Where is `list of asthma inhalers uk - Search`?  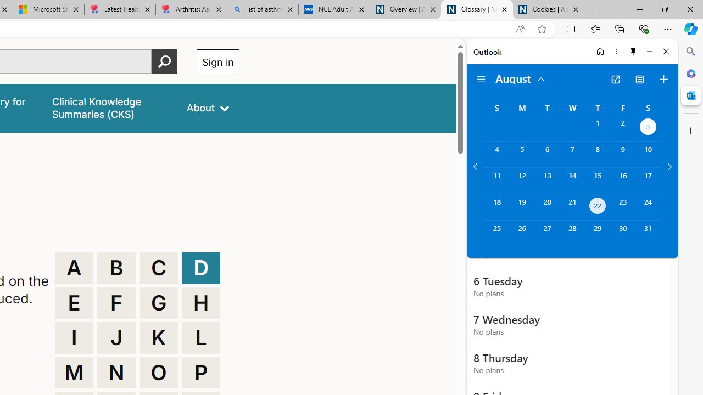 list of asthma inhalers uk - Search is located at coordinates (263, 10).